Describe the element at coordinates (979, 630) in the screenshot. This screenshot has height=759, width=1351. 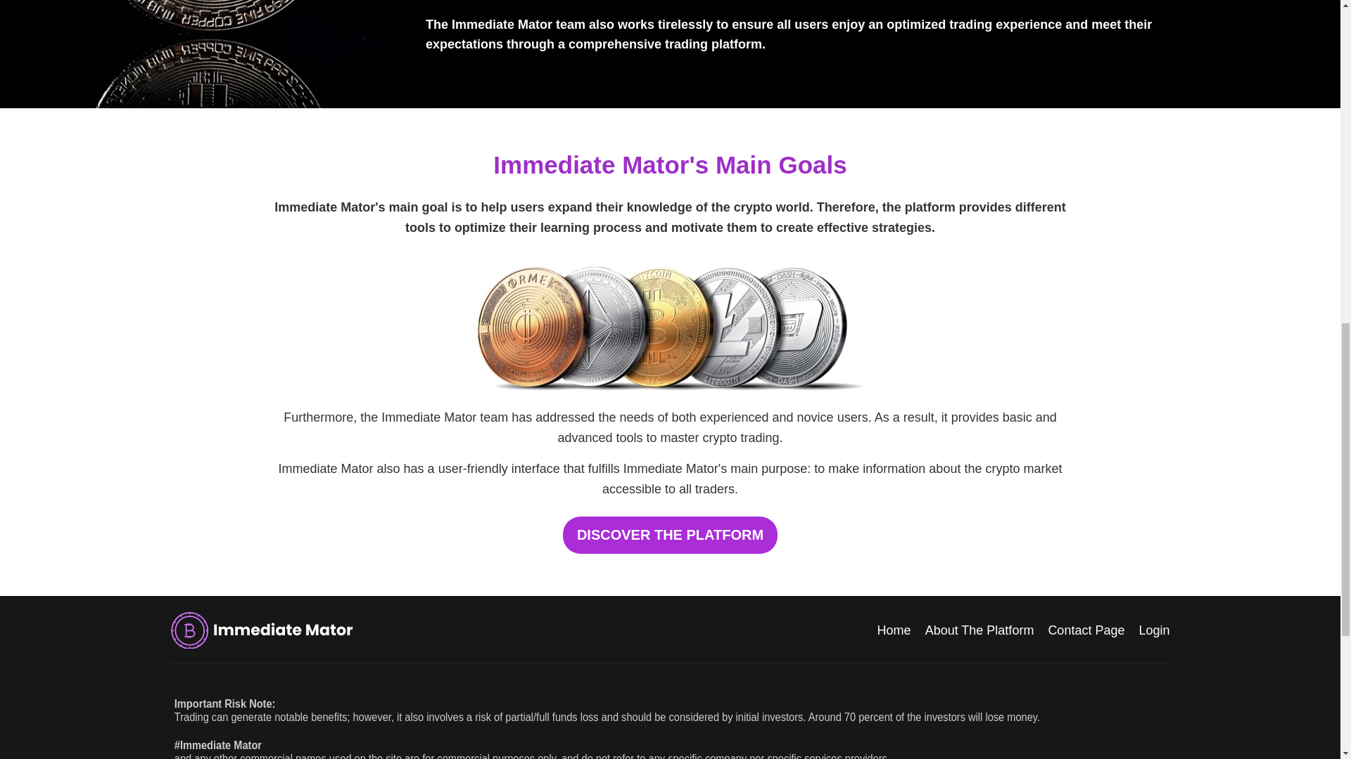
I see `About The Platform` at that location.